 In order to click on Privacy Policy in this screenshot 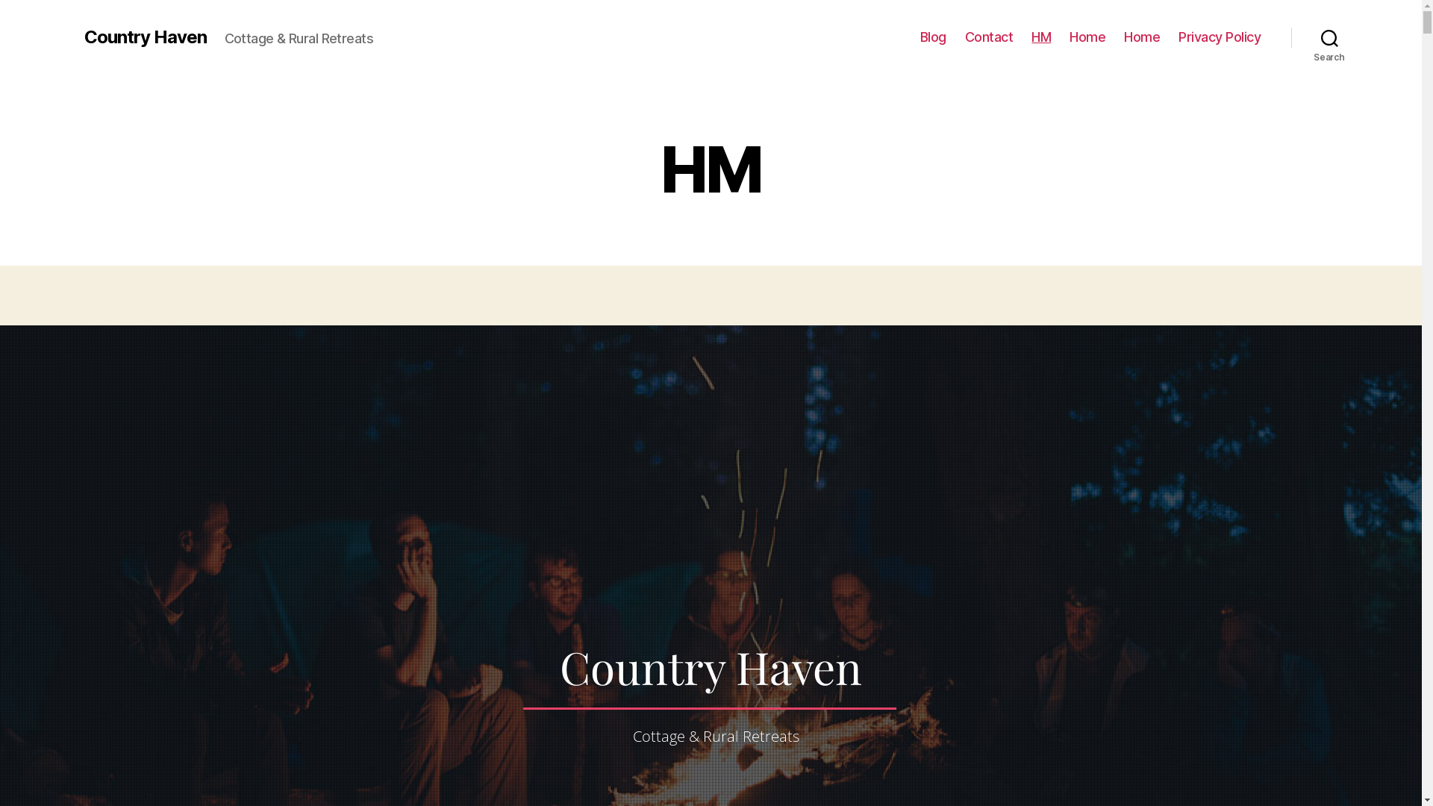, I will do `click(1220, 37)`.